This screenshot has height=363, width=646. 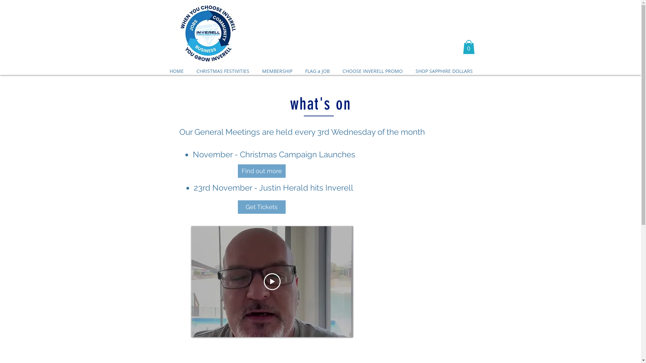 I want to click on CHRISTMAS FESTIVITIES, so click(x=223, y=71).